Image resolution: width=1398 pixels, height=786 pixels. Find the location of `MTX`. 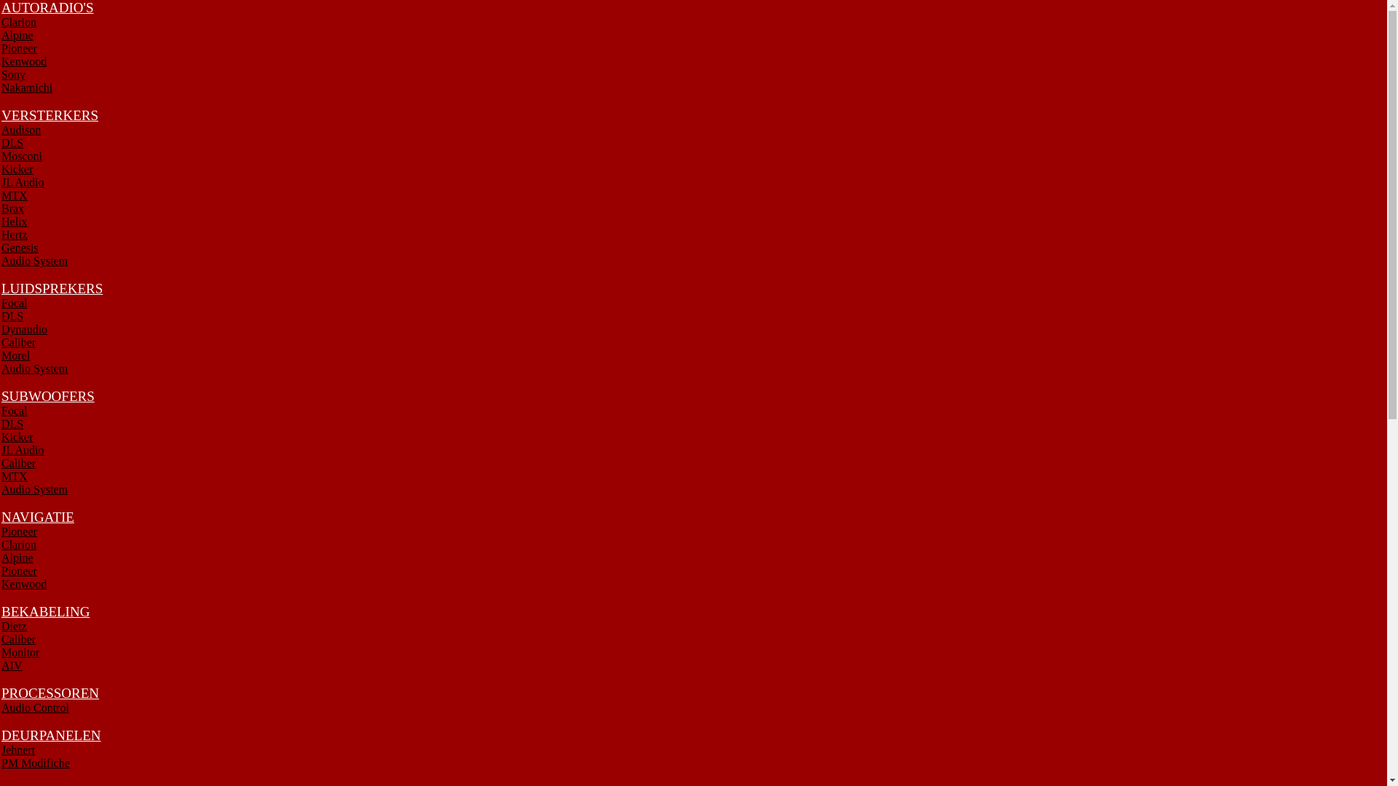

MTX is located at coordinates (15, 476).